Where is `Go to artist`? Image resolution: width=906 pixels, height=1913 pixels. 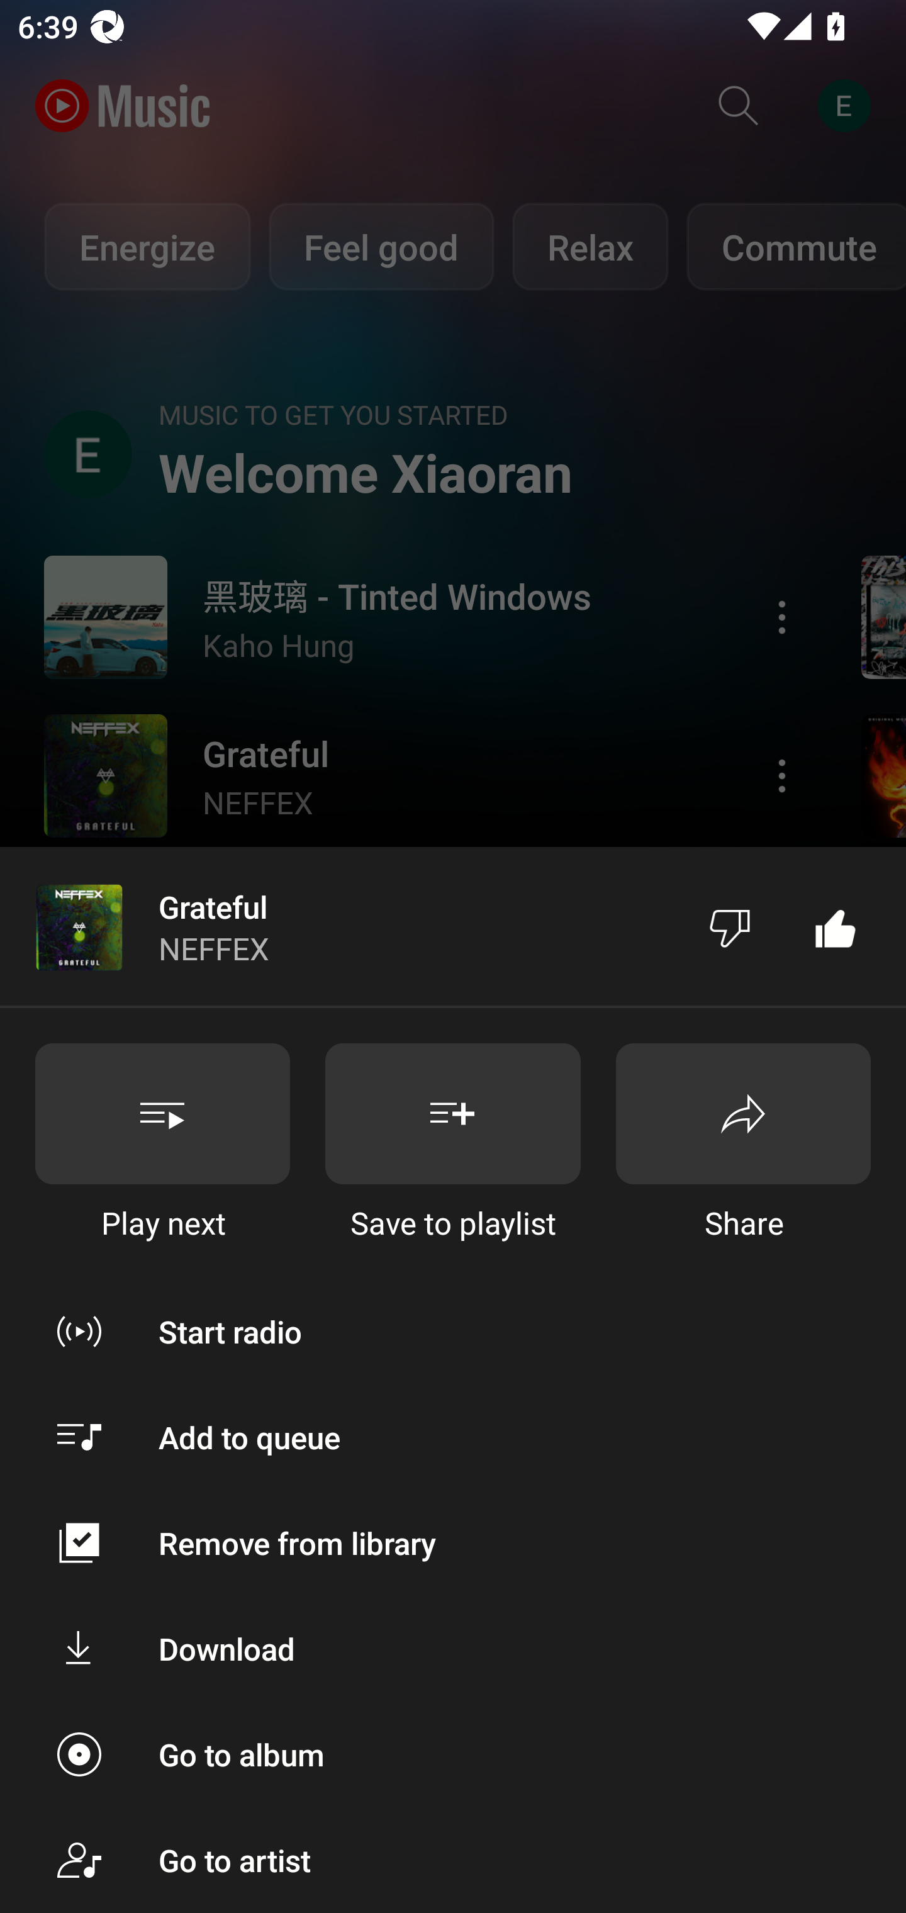 Go to artist is located at coordinates (453, 1860).